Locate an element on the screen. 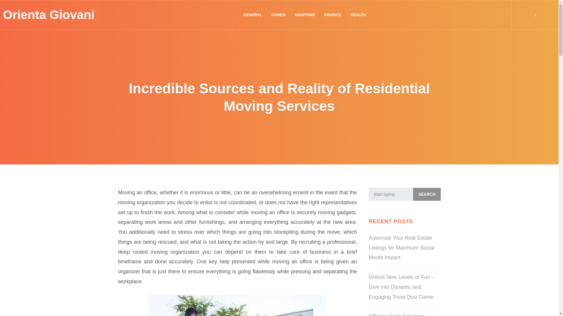 This screenshot has width=563, height=316. GAMES is located at coordinates (279, 15).